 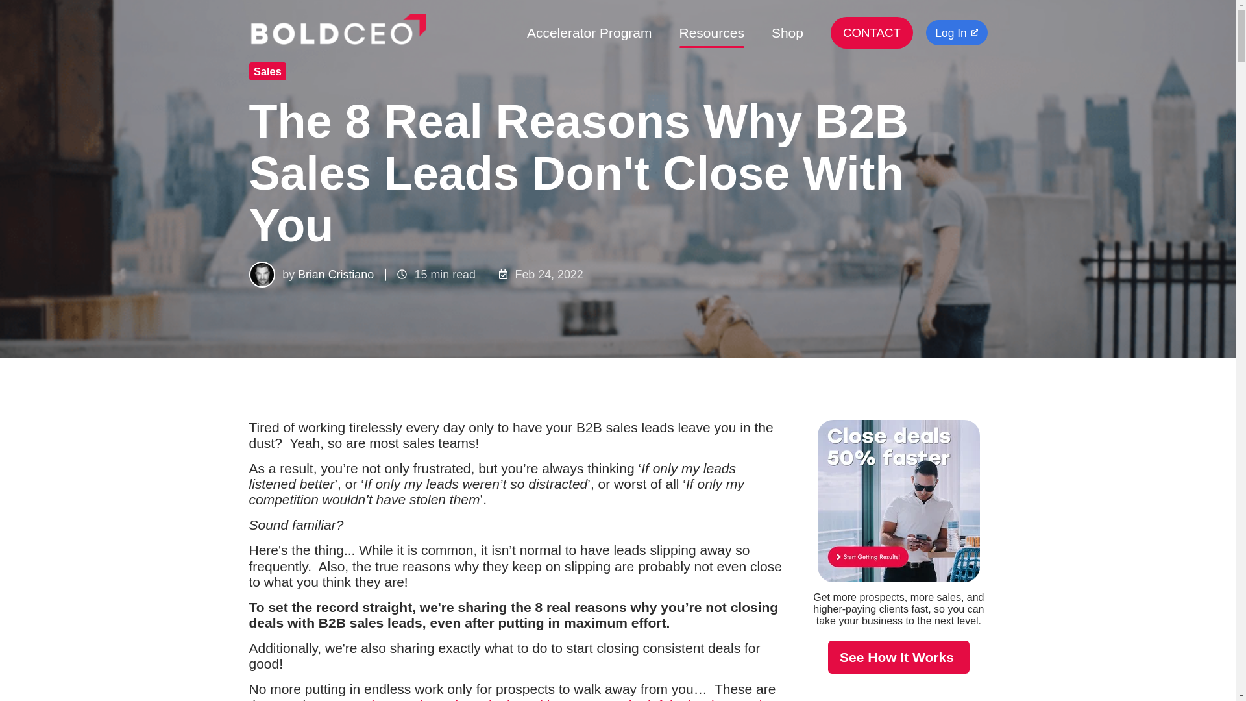 I want to click on CONTACT, so click(x=872, y=32).